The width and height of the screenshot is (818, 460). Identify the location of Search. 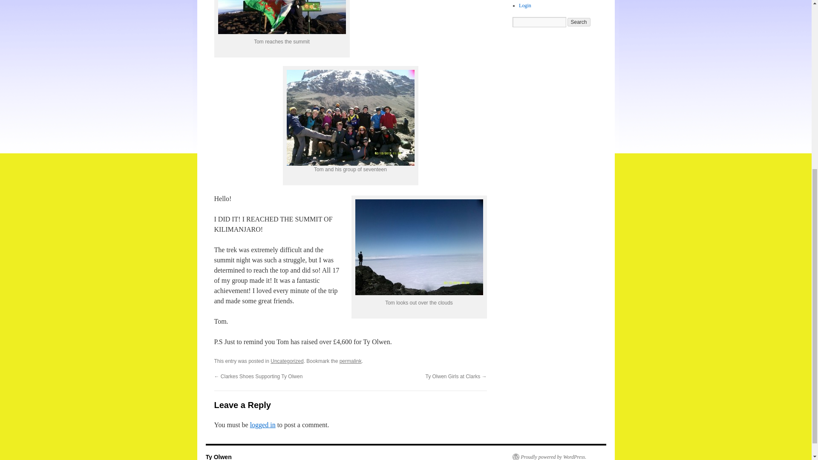
(579, 22).